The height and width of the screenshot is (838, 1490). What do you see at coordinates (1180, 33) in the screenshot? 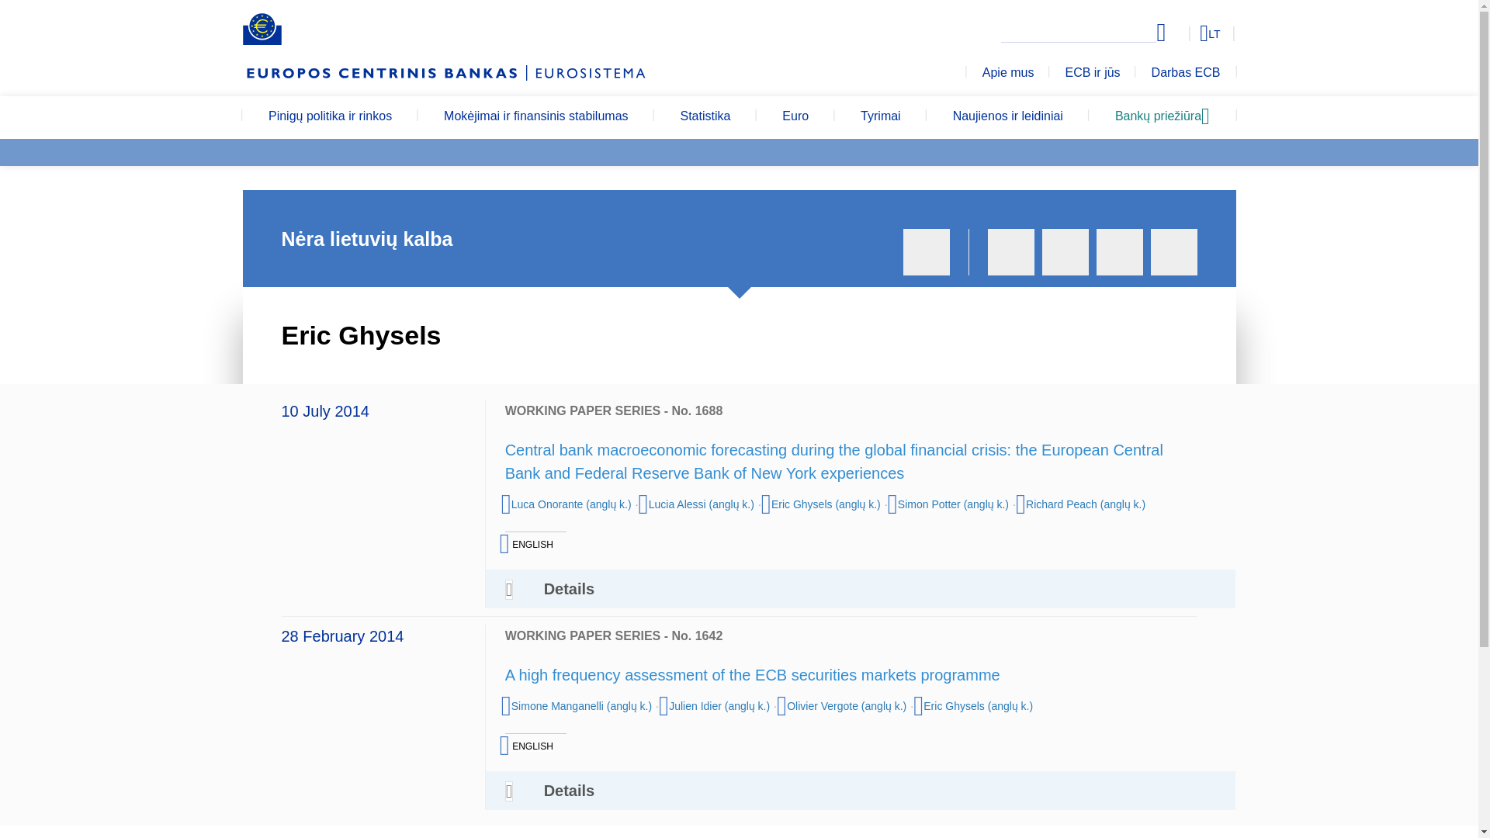
I see `Select language` at bounding box center [1180, 33].